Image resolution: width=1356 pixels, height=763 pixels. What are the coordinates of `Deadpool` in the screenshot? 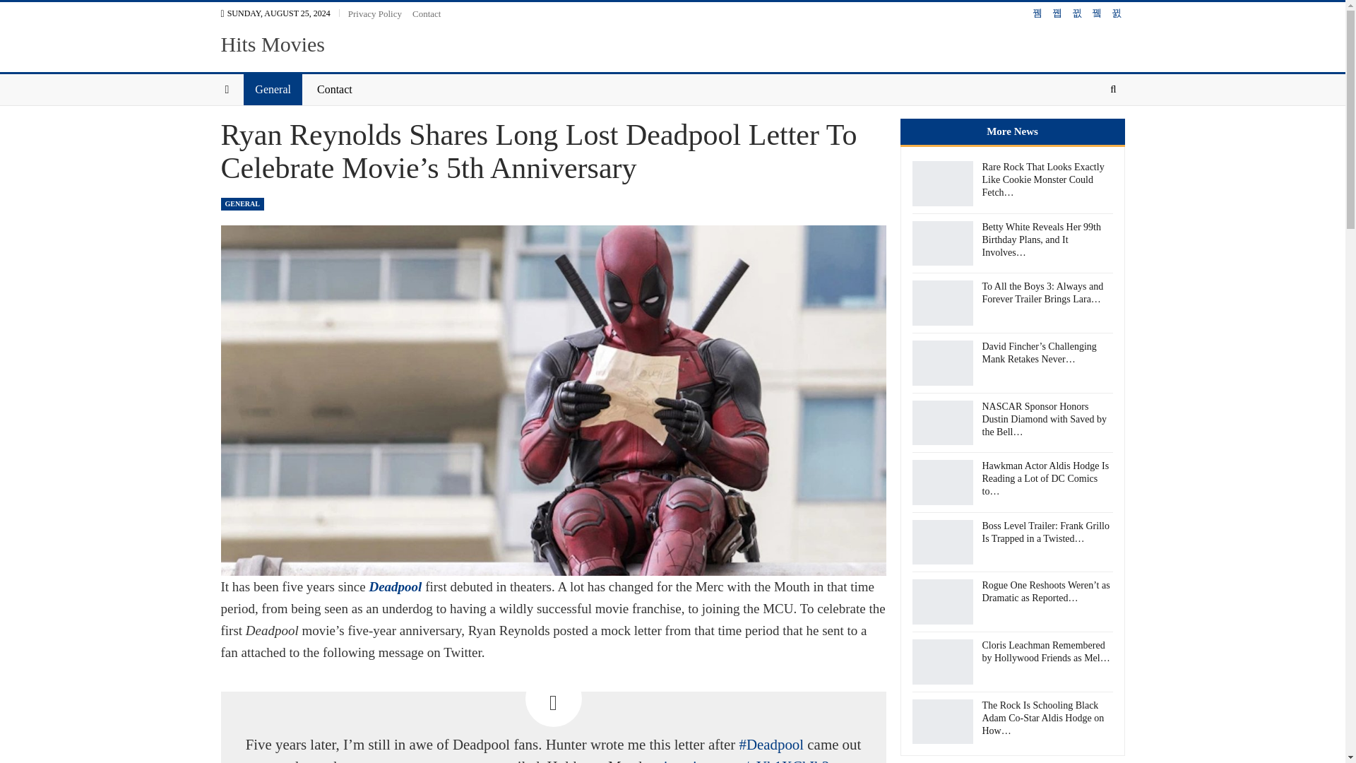 It's located at (395, 586).